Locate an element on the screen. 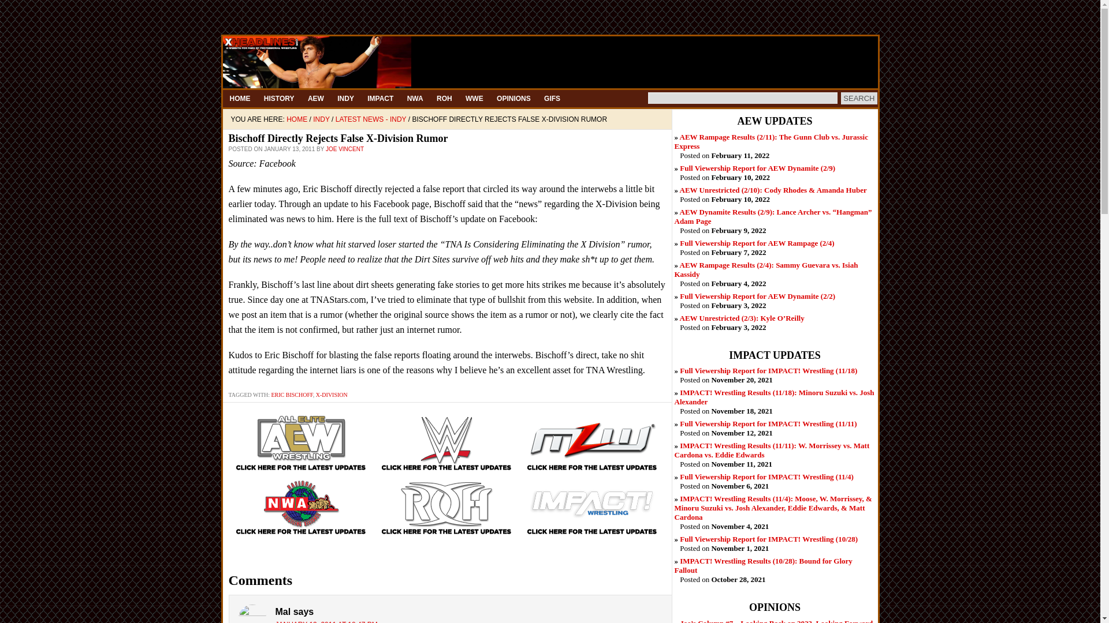 The width and height of the screenshot is (1109, 623). GIFS is located at coordinates (552, 98).